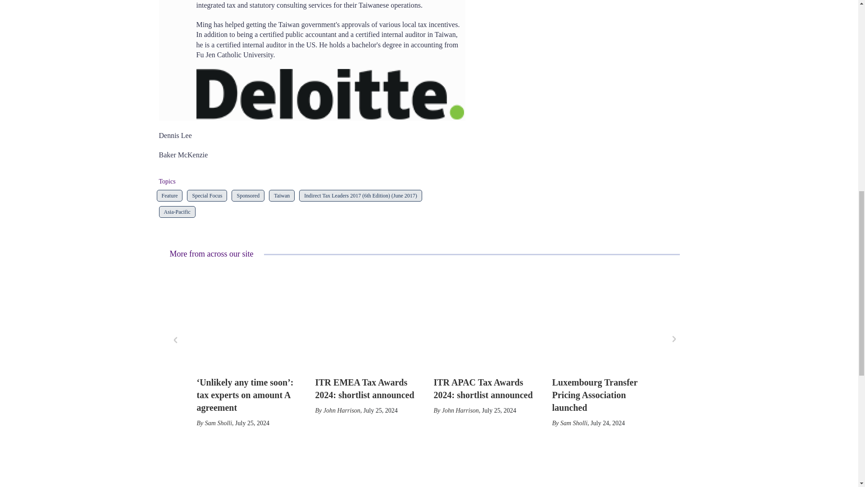 Image resolution: width=865 pixels, height=487 pixels. What do you see at coordinates (424, 473) in the screenshot?
I see `3rd party ad content` at bounding box center [424, 473].